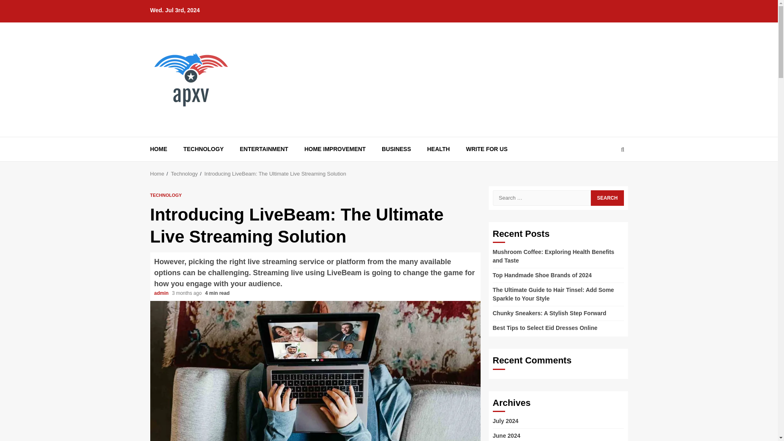  Describe the element at coordinates (264, 149) in the screenshot. I see `ENTERTAINMENT` at that location.